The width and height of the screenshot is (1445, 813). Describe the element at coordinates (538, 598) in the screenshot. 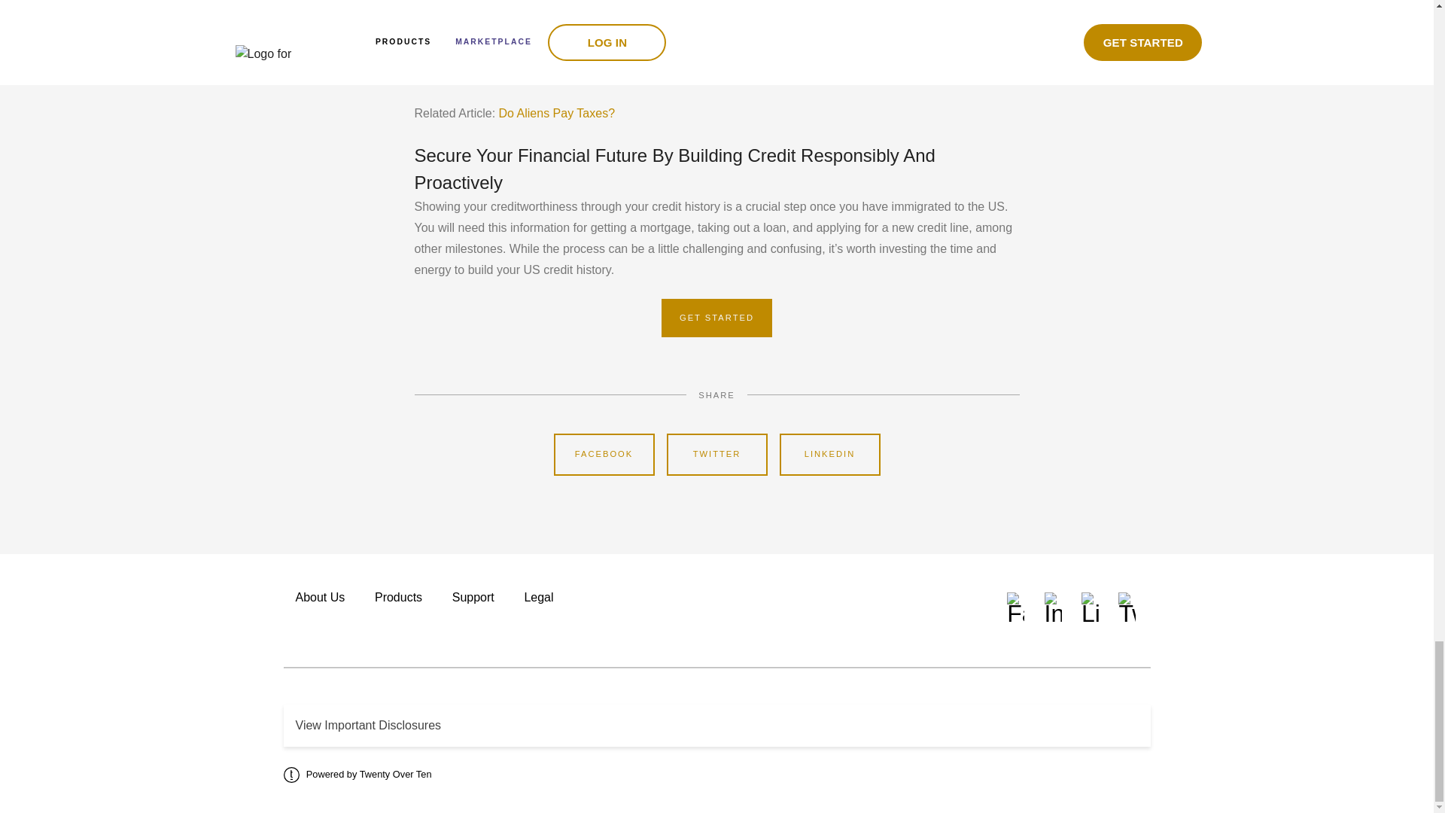

I see `Legal` at that location.